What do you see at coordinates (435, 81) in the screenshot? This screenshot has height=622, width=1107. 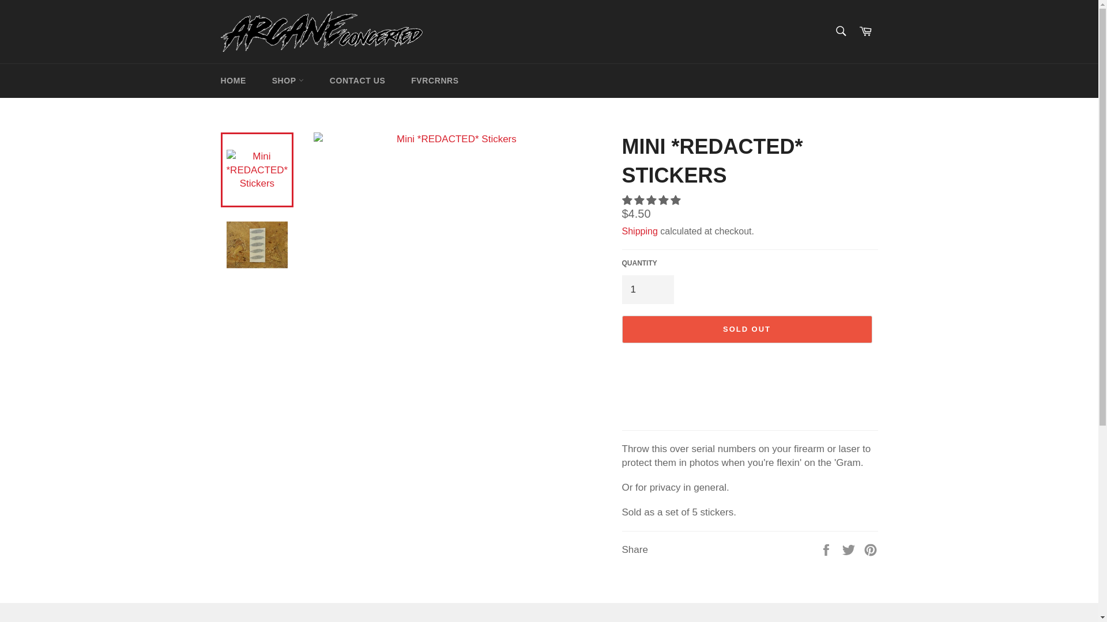 I see `FVRCRNRS` at bounding box center [435, 81].